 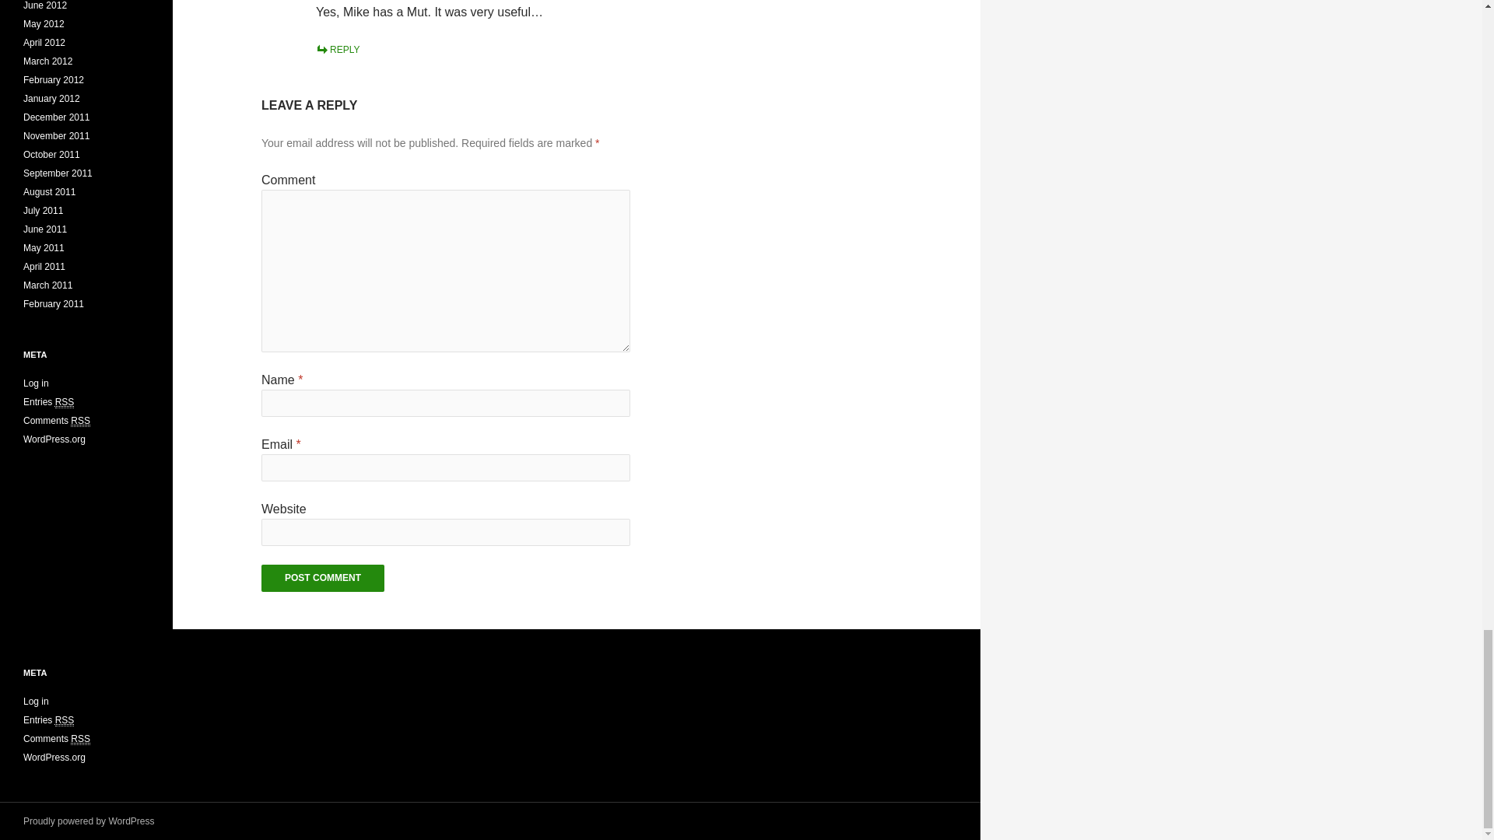 I want to click on Post Comment, so click(x=322, y=578).